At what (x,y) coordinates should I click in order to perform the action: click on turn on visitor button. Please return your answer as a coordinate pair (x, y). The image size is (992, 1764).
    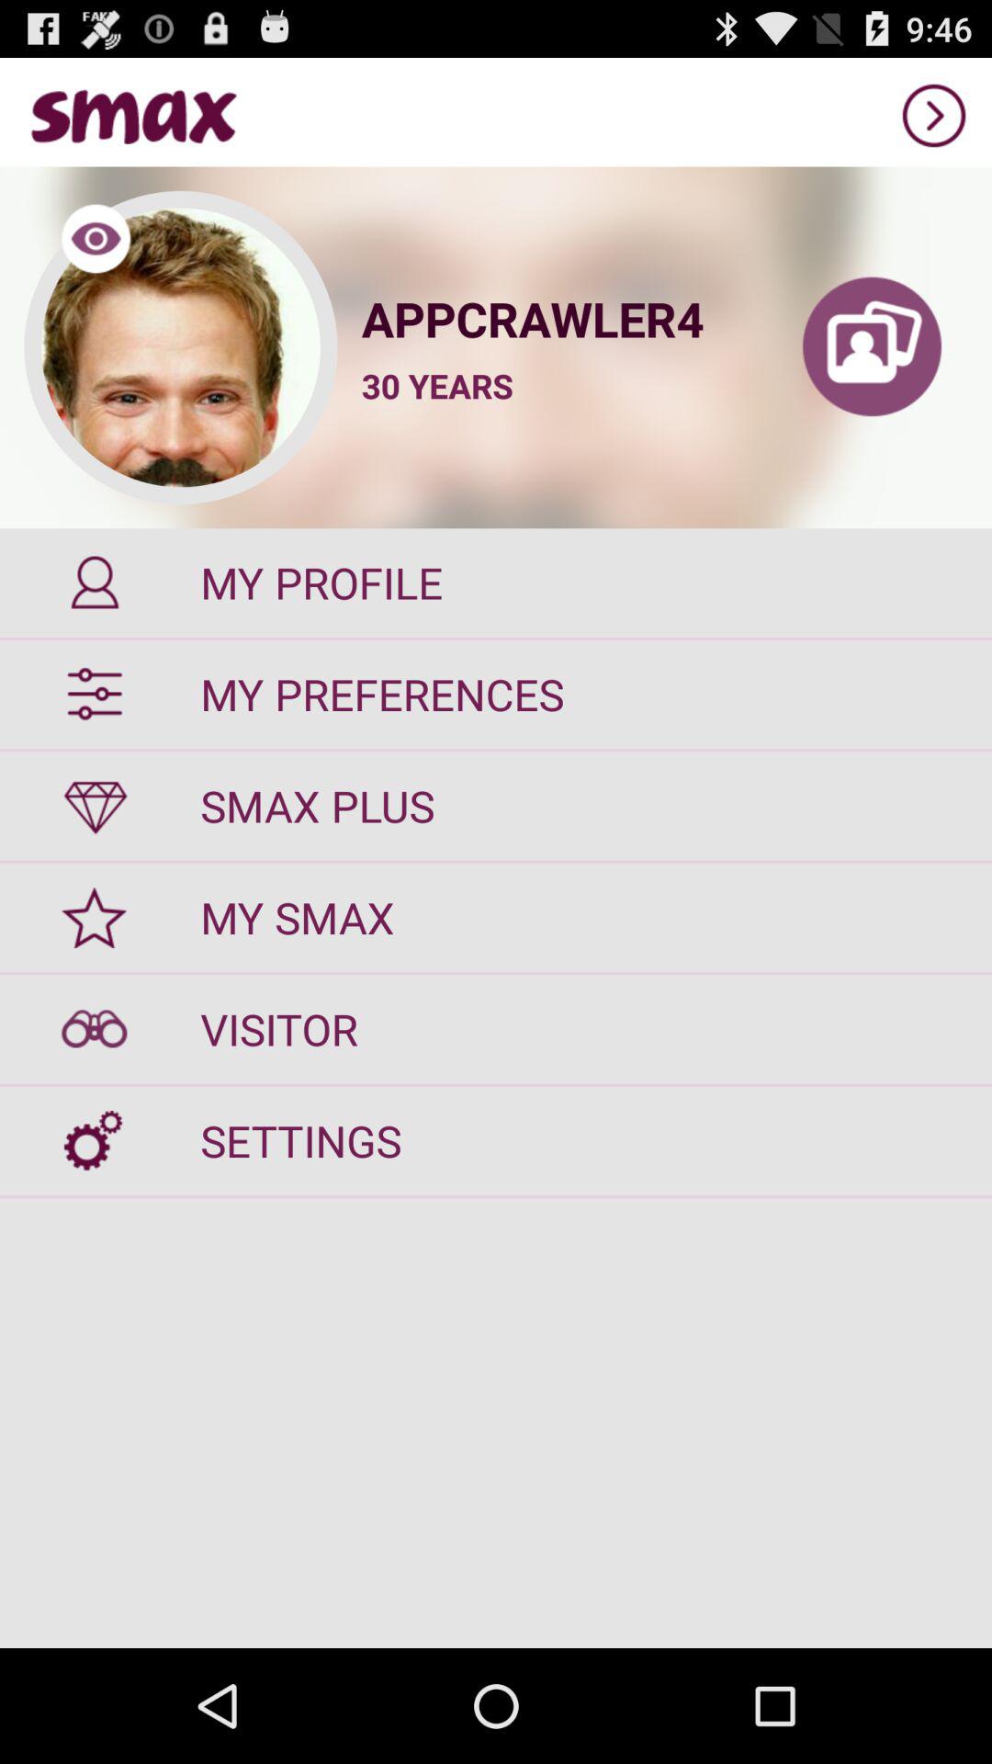
    Looking at the image, I should click on (496, 1029).